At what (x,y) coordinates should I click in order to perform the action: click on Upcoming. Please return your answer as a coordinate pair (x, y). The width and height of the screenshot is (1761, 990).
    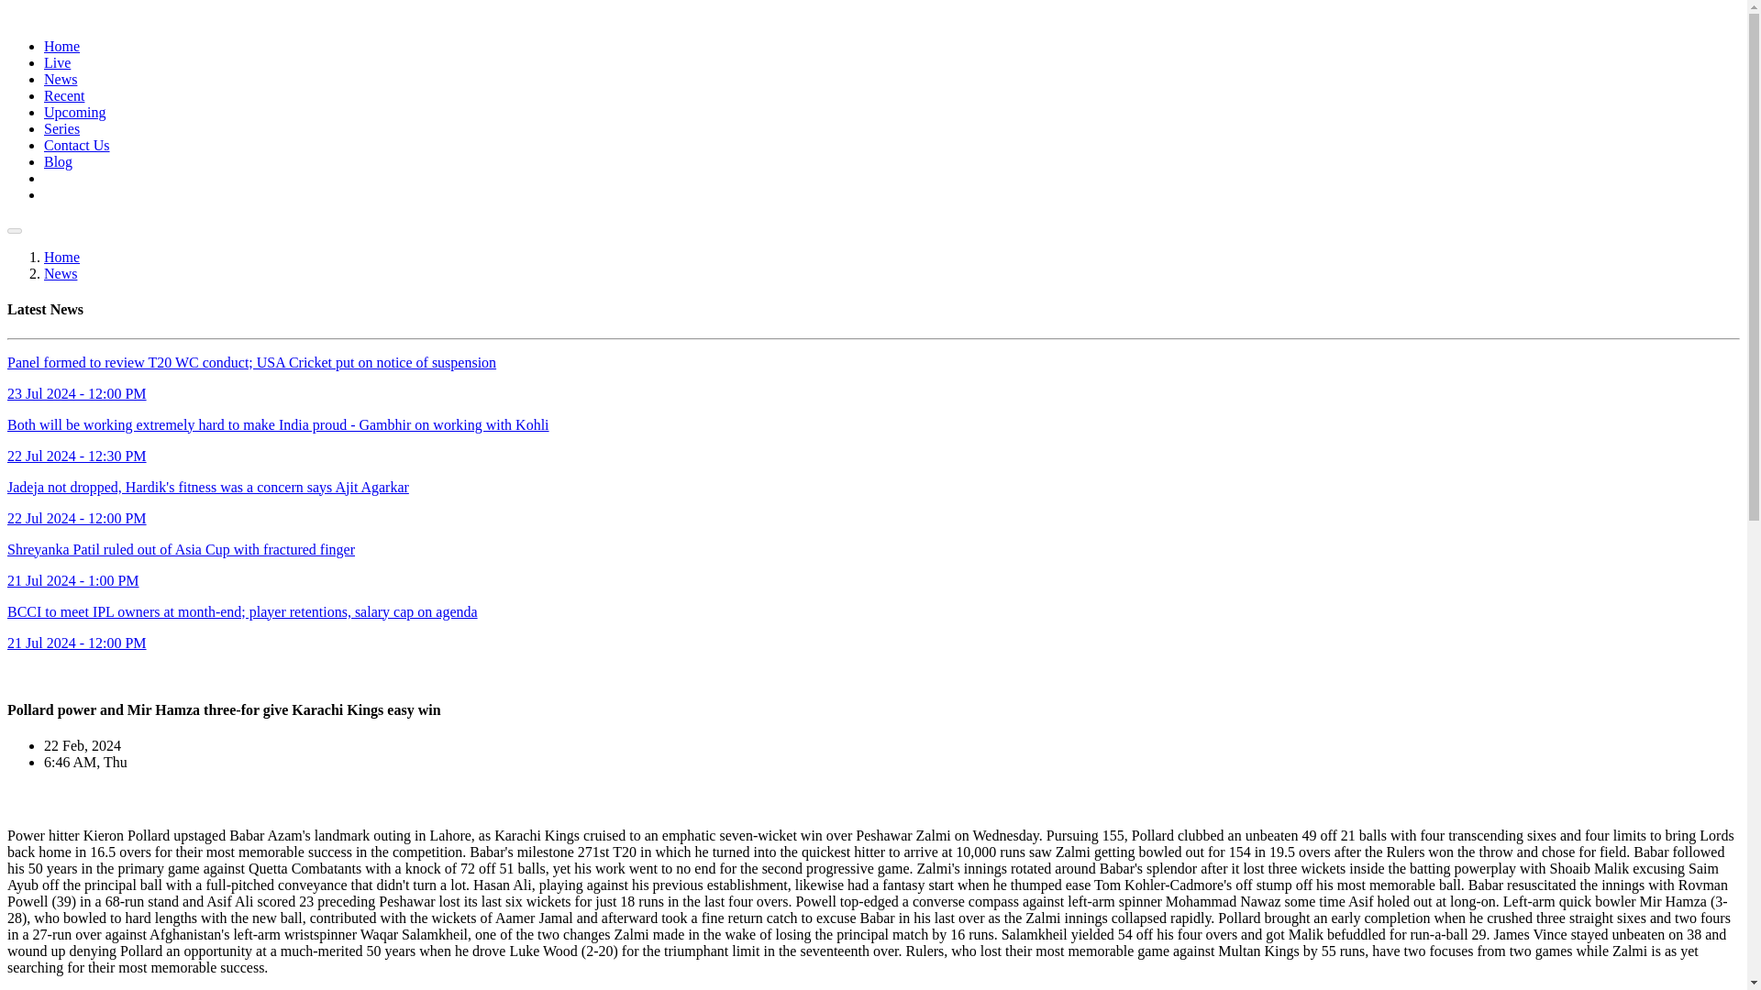
    Looking at the image, I should click on (75, 112).